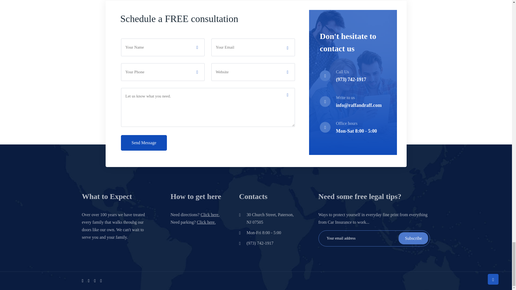 Image resolution: width=516 pixels, height=290 pixels. Describe the element at coordinates (144, 143) in the screenshot. I see `Send Message` at that location.